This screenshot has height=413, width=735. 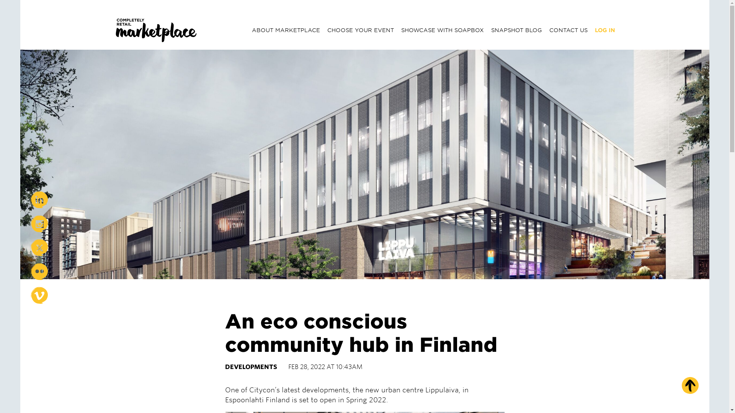 What do you see at coordinates (516, 30) in the screenshot?
I see `SNAPSHOT BLOG` at bounding box center [516, 30].